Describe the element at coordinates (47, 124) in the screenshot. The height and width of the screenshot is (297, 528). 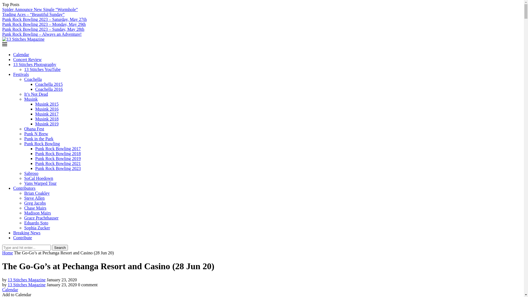
I see `Musink 2019` at that location.